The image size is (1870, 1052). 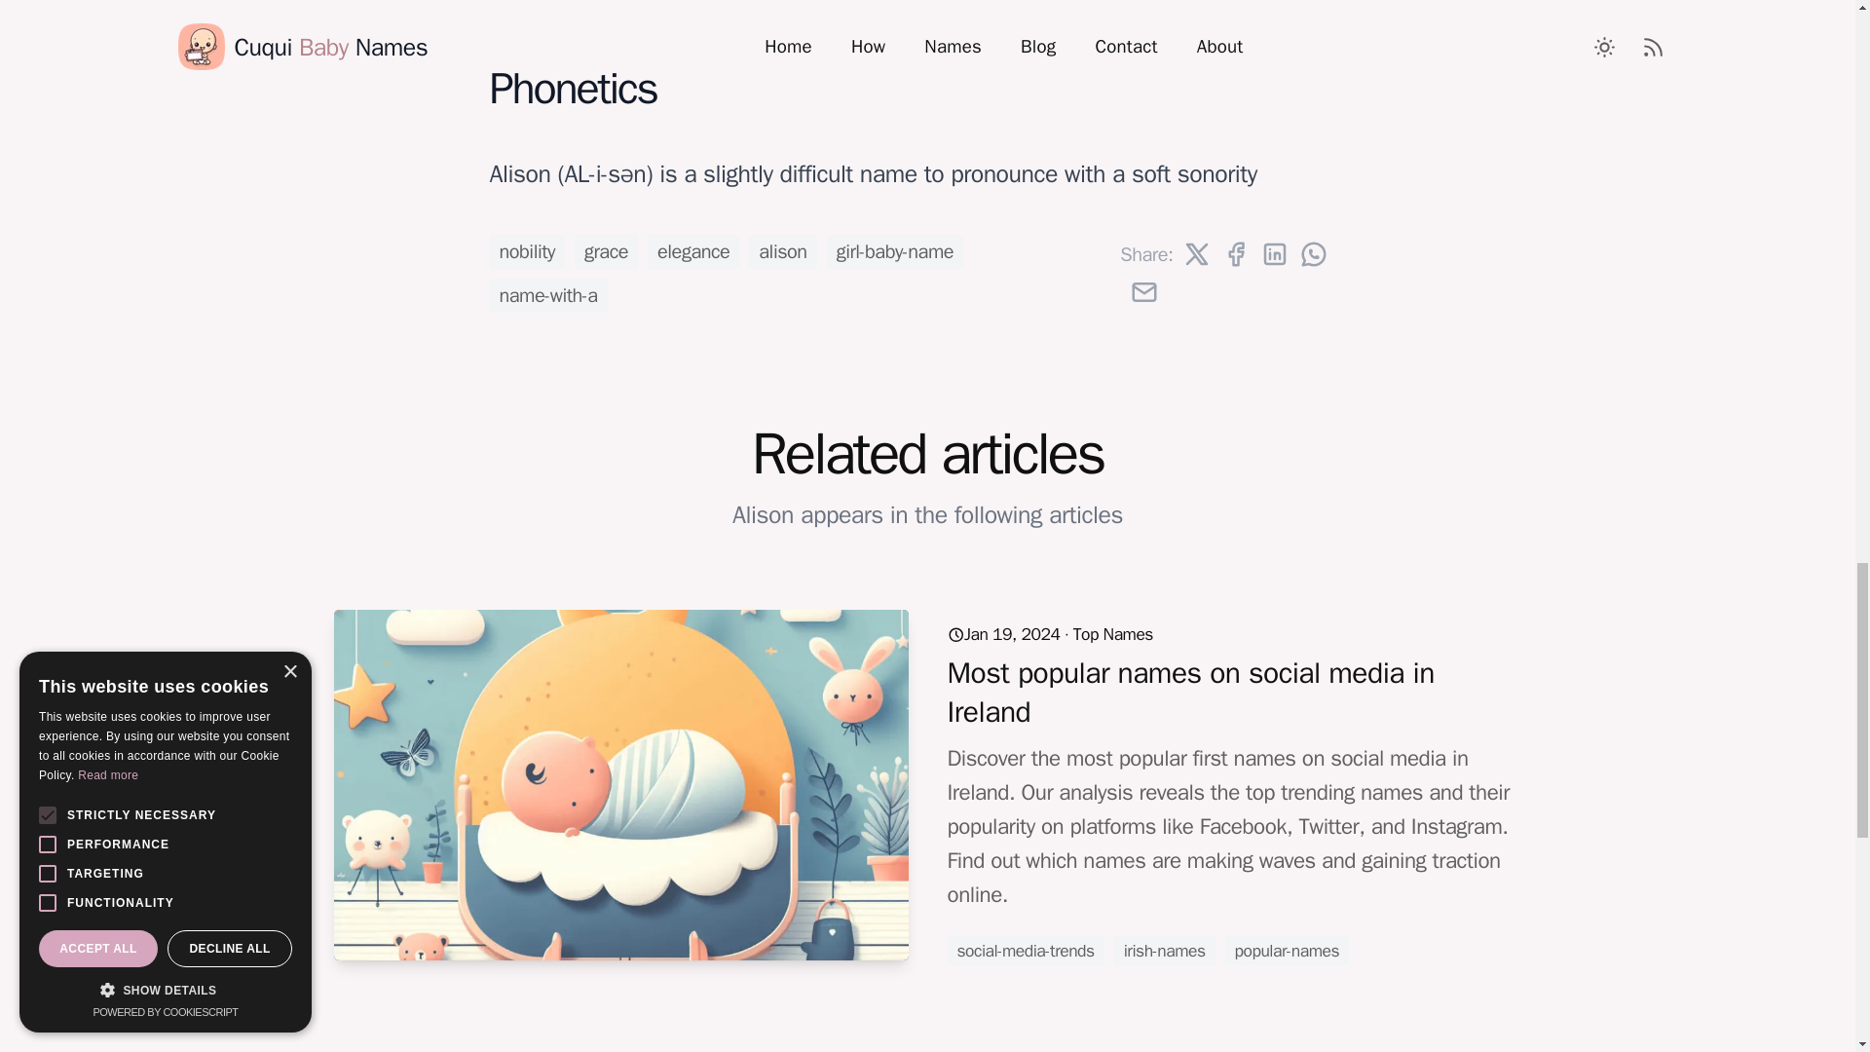 I want to click on Linkedin Share, so click(x=1275, y=254).